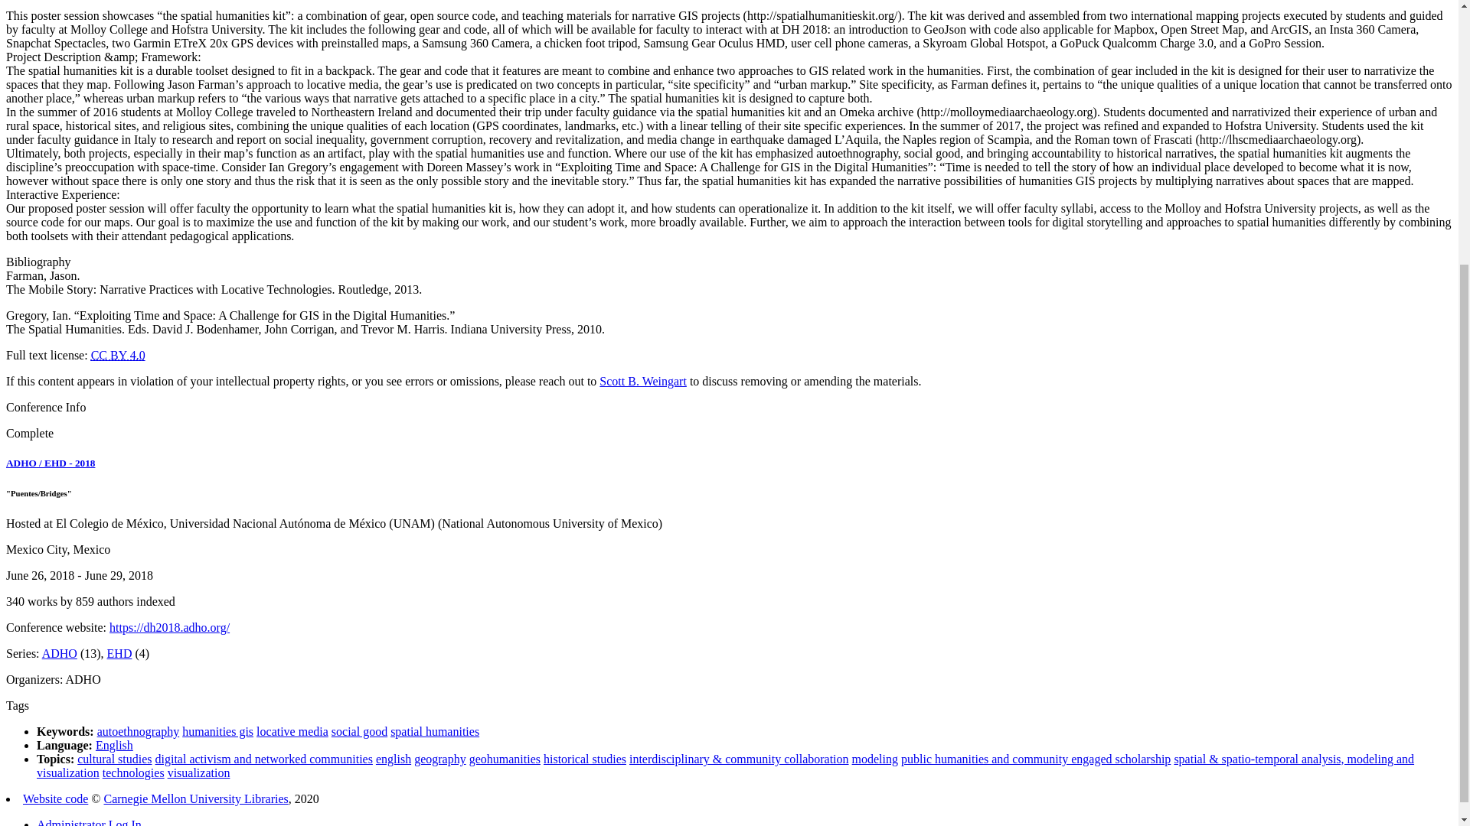  Describe the element at coordinates (217, 731) in the screenshot. I see `humanities gis` at that location.